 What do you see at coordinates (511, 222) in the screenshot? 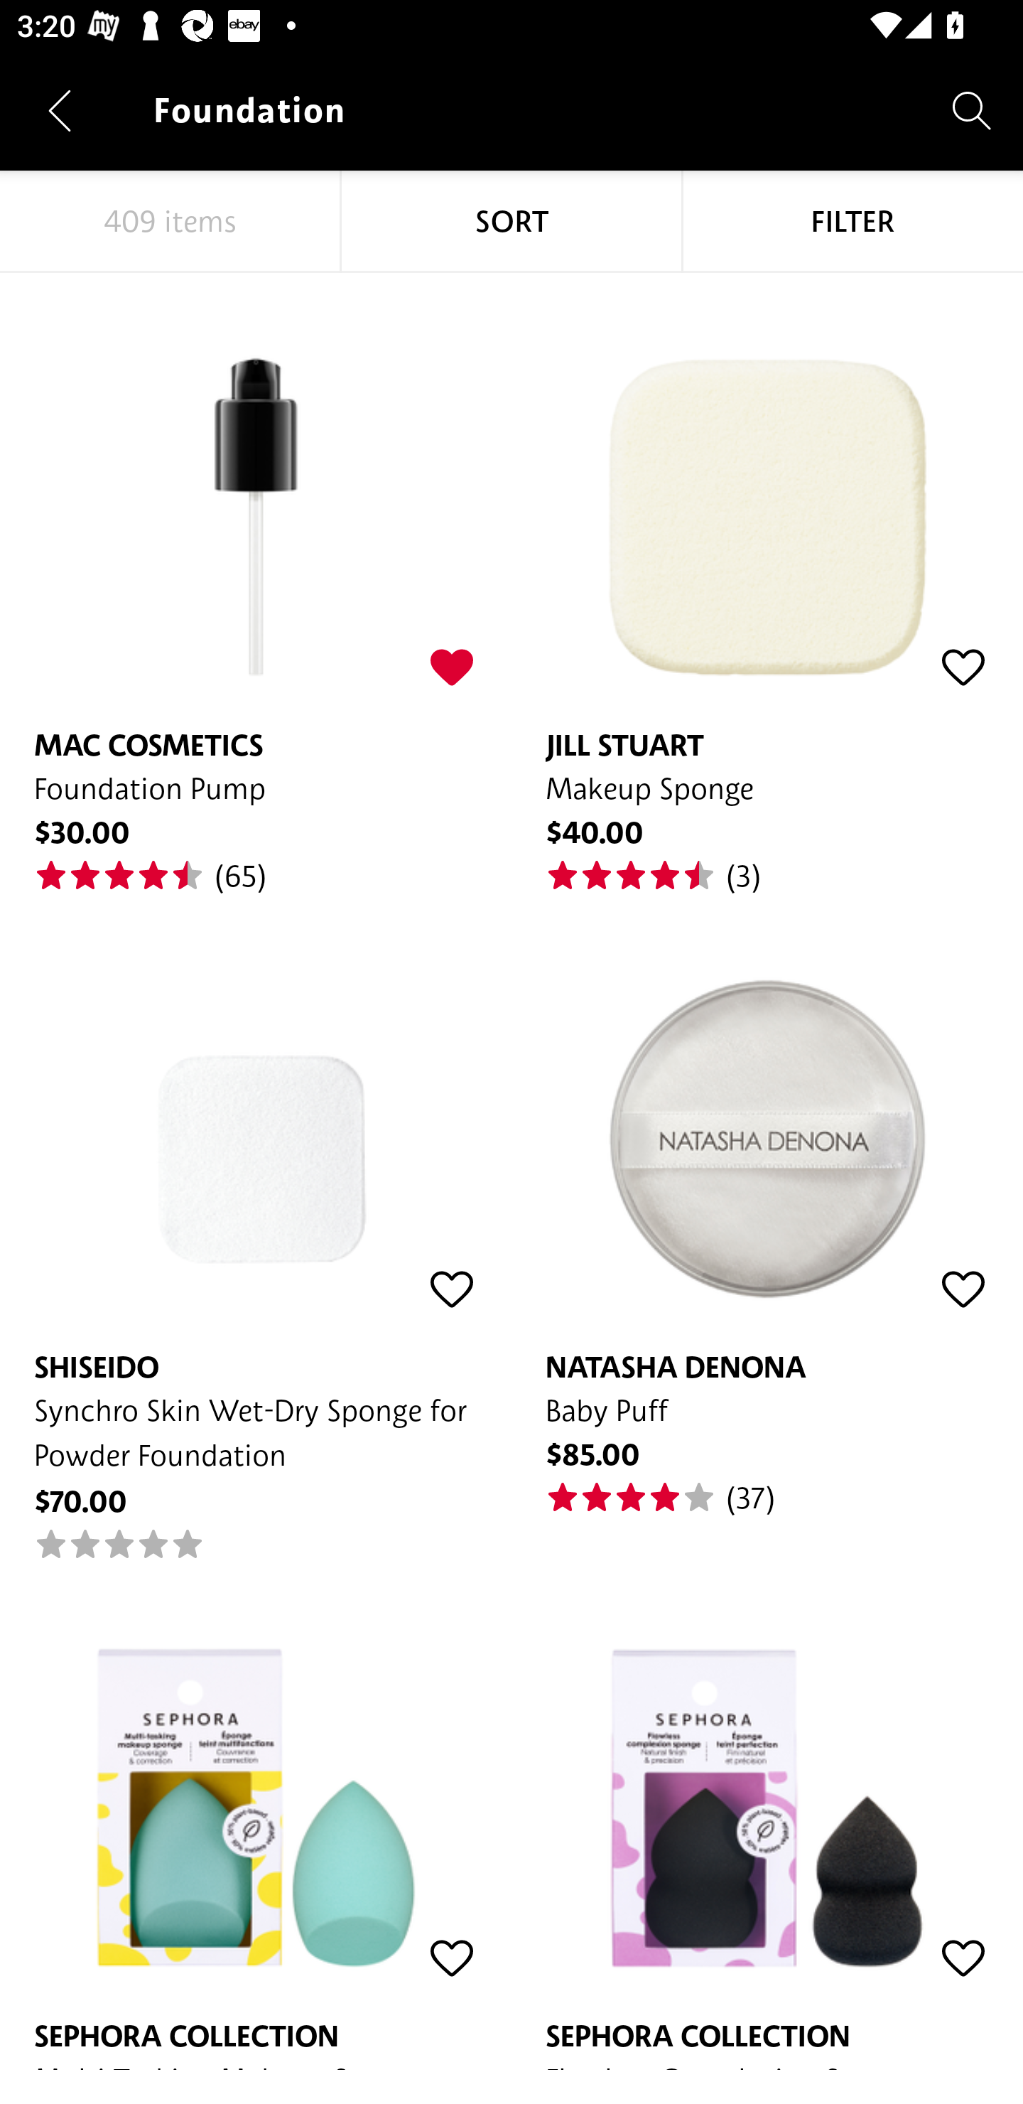
I see `SORT` at bounding box center [511, 222].